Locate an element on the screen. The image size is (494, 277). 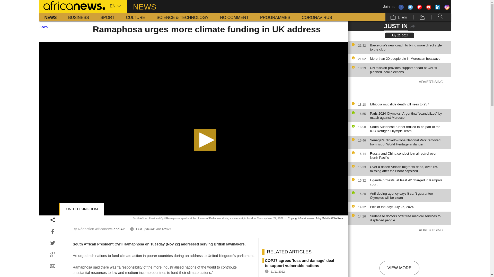
Coronavirus is located at coordinates (317, 17).